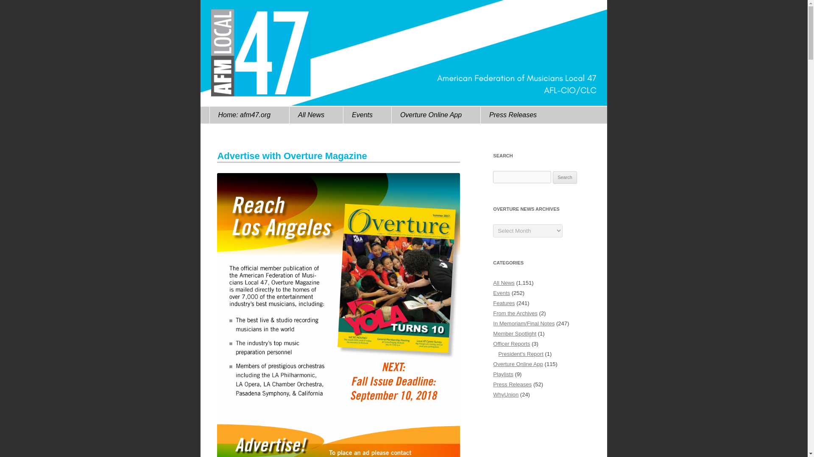 This screenshot has width=814, height=457. Describe the element at coordinates (240, 115) in the screenshot. I see `Home: afm47.org` at that location.